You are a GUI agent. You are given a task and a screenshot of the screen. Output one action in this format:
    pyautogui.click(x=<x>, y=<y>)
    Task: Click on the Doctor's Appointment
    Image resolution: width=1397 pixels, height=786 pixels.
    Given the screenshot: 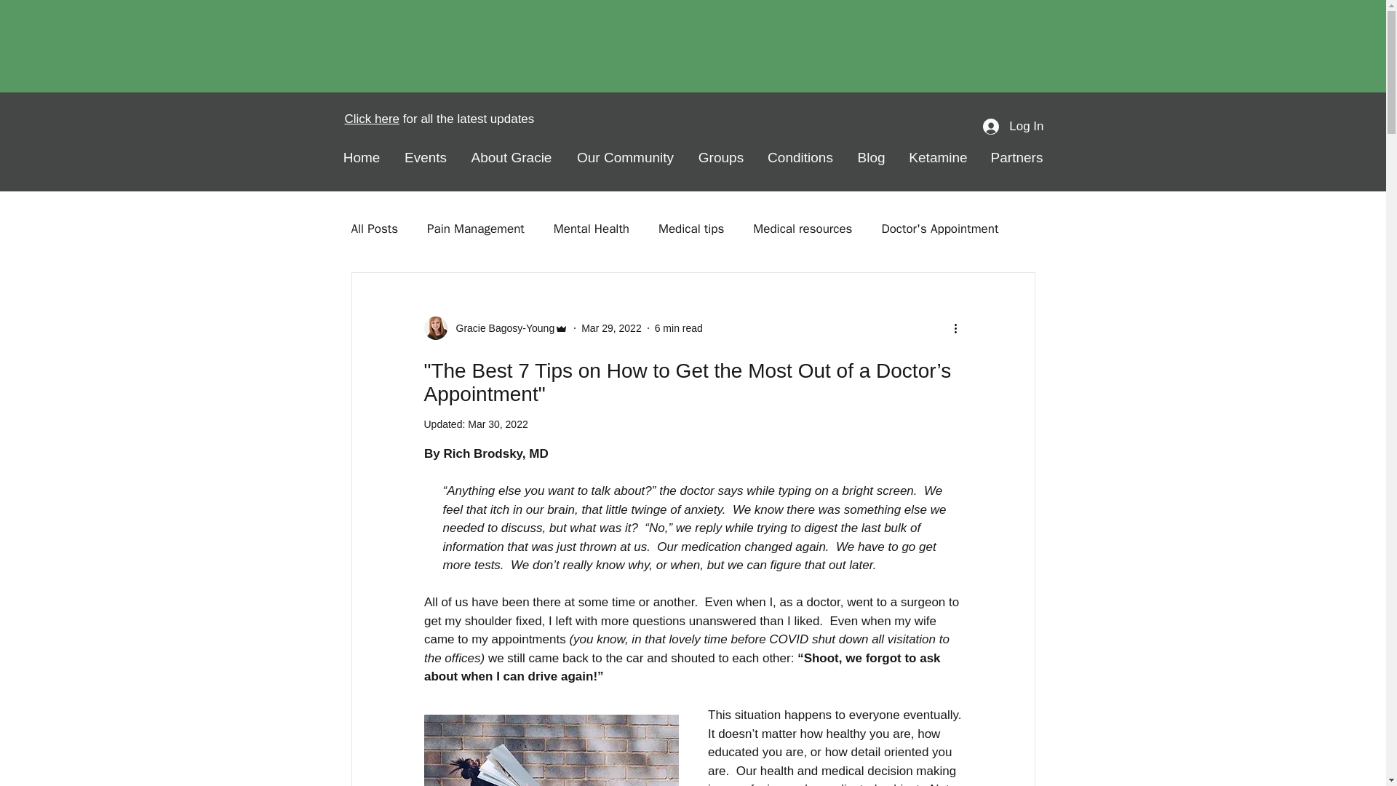 What is the action you would take?
    pyautogui.click(x=940, y=229)
    